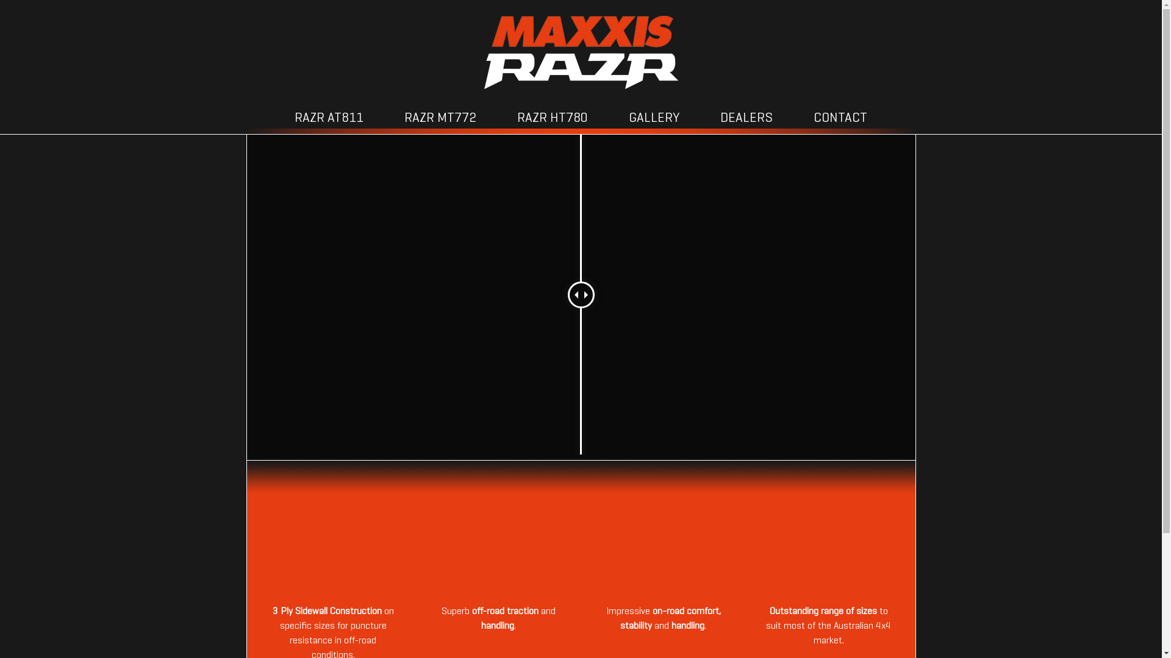  Describe the element at coordinates (840, 119) in the screenshot. I see `CONTACT` at that location.